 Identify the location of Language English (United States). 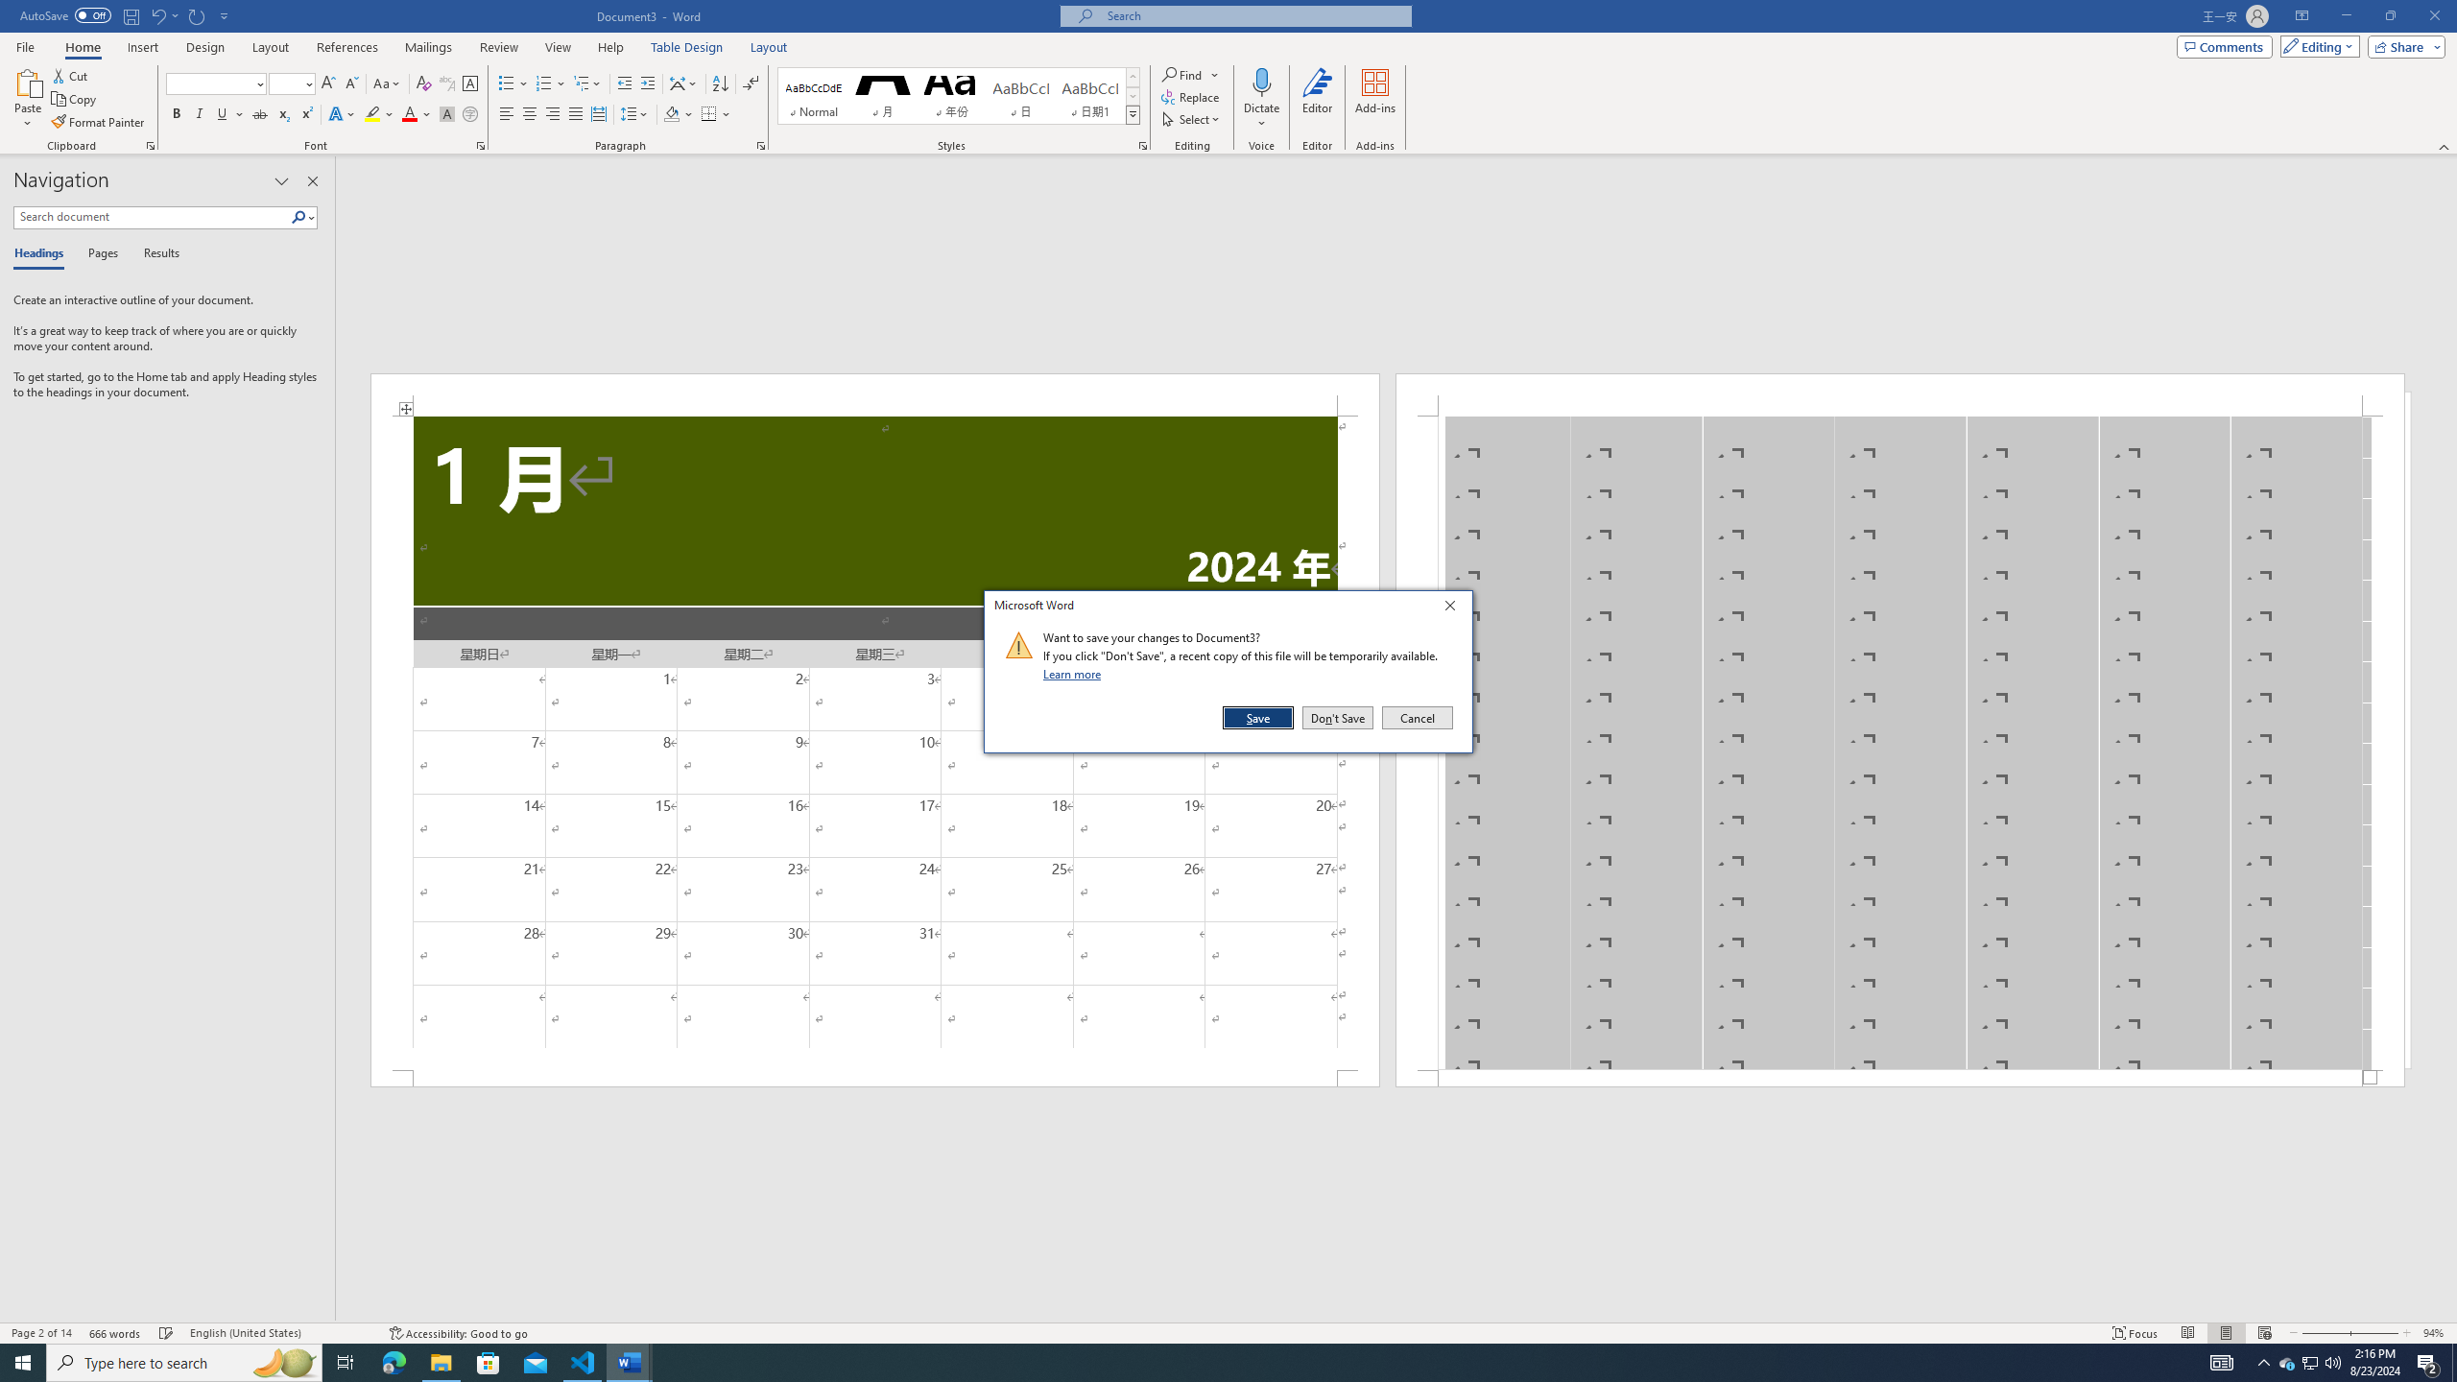
(2428, 1363).